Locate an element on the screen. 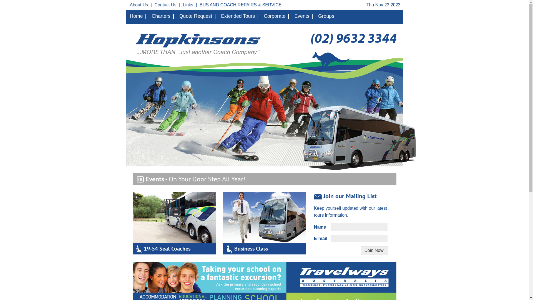  Join Now is located at coordinates (374, 251).